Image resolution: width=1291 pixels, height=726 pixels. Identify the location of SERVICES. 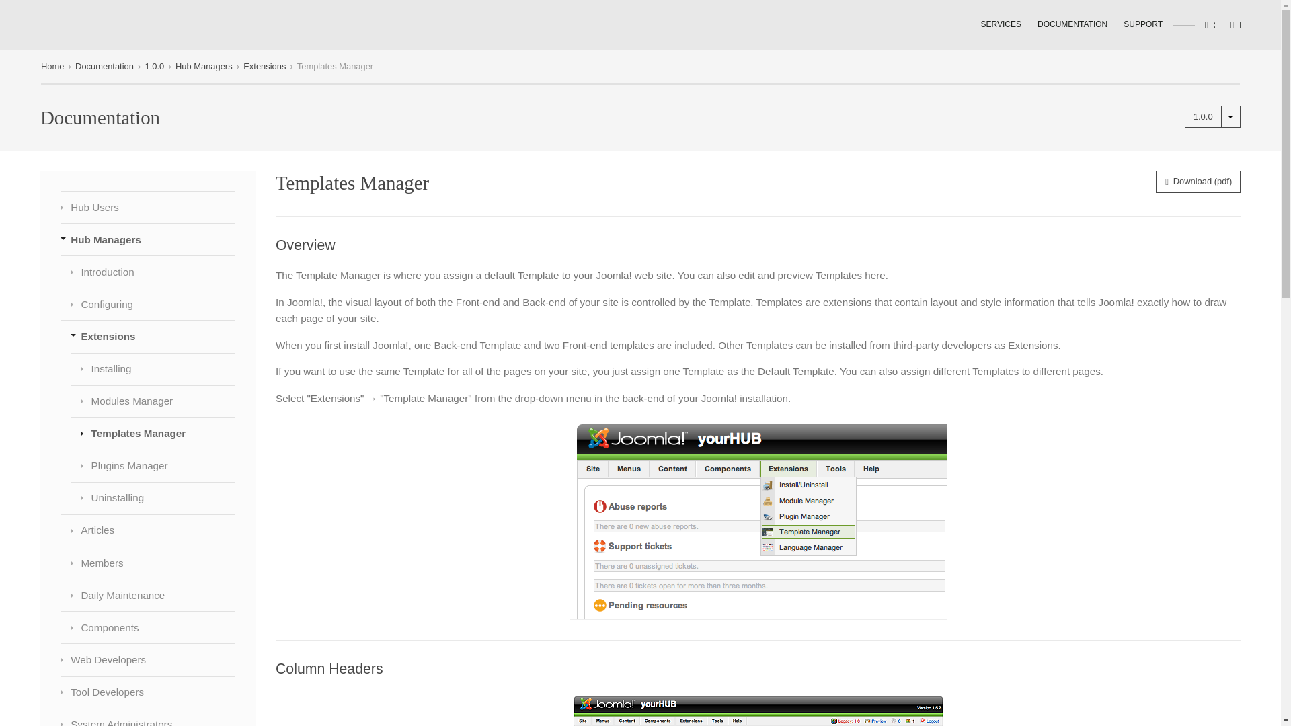
(992, 24).